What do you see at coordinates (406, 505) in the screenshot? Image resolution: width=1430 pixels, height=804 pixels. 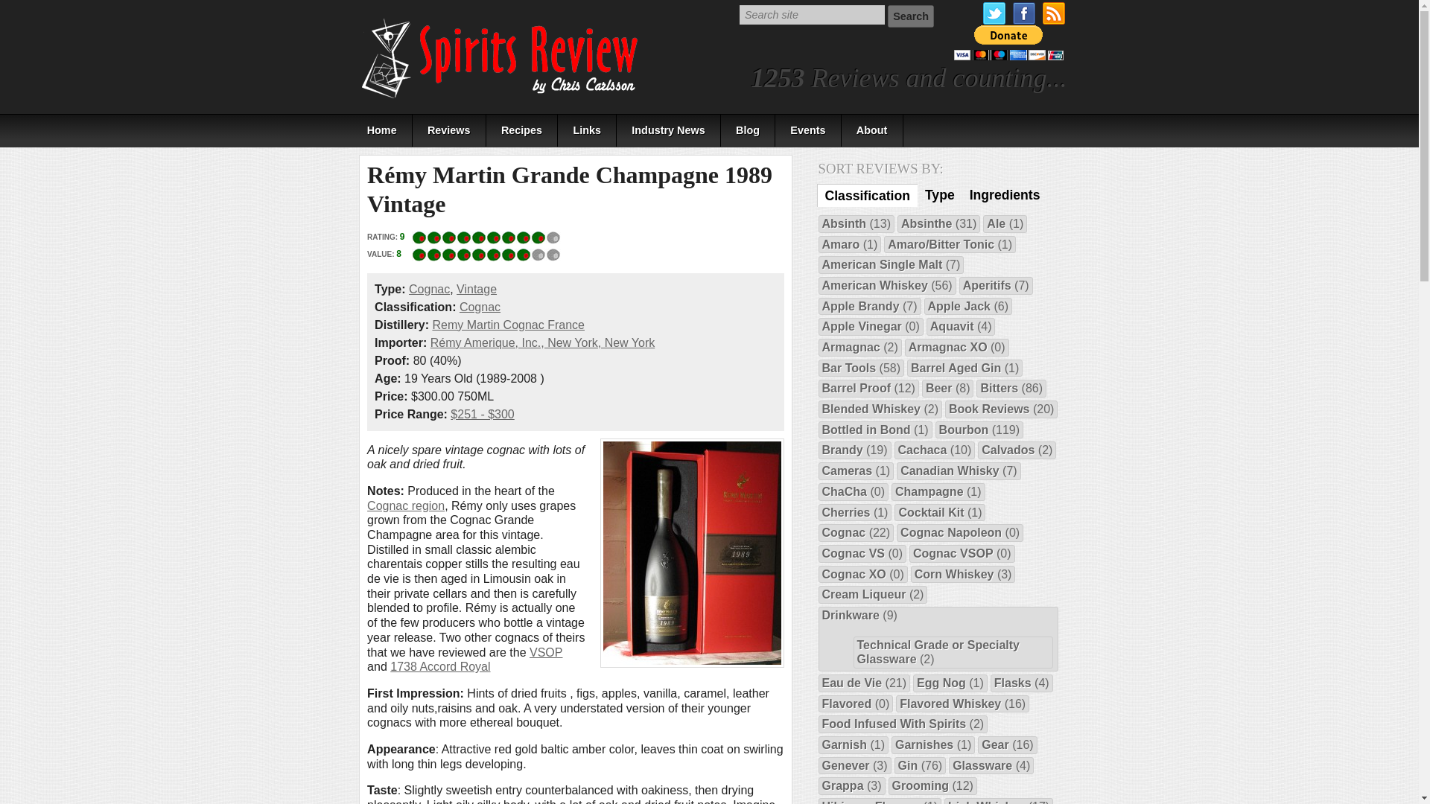 I see `Cognac region` at bounding box center [406, 505].